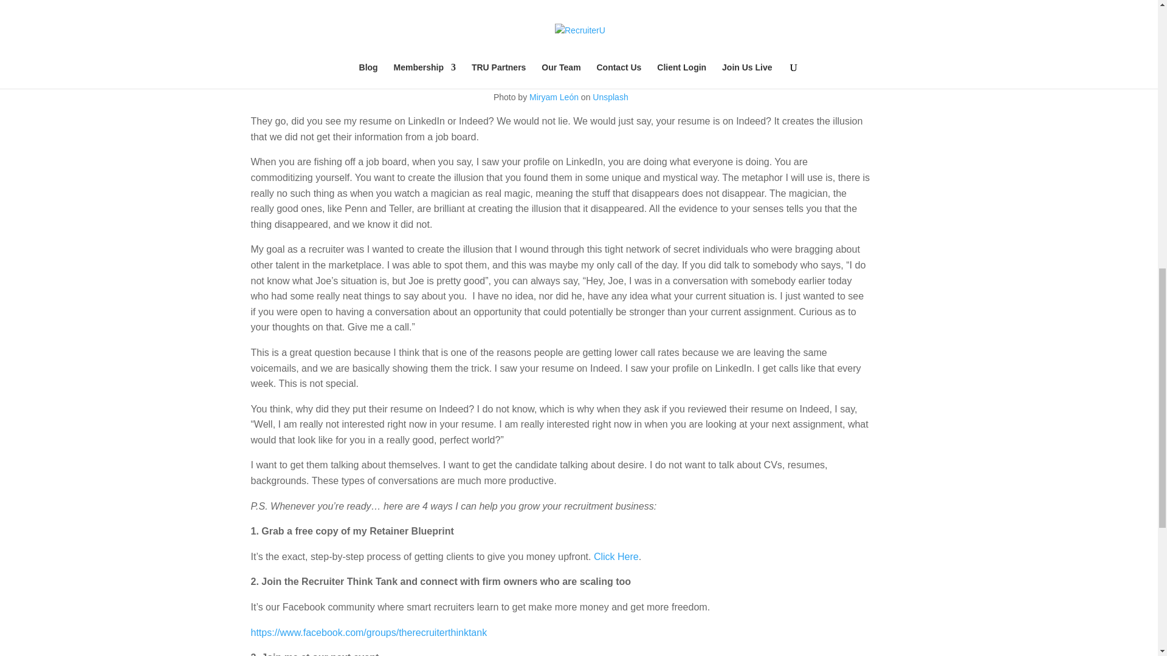 The image size is (1167, 656). What do you see at coordinates (610, 97) in the screenshot?
I see `Unsplash` at bounding box center [610, 97].